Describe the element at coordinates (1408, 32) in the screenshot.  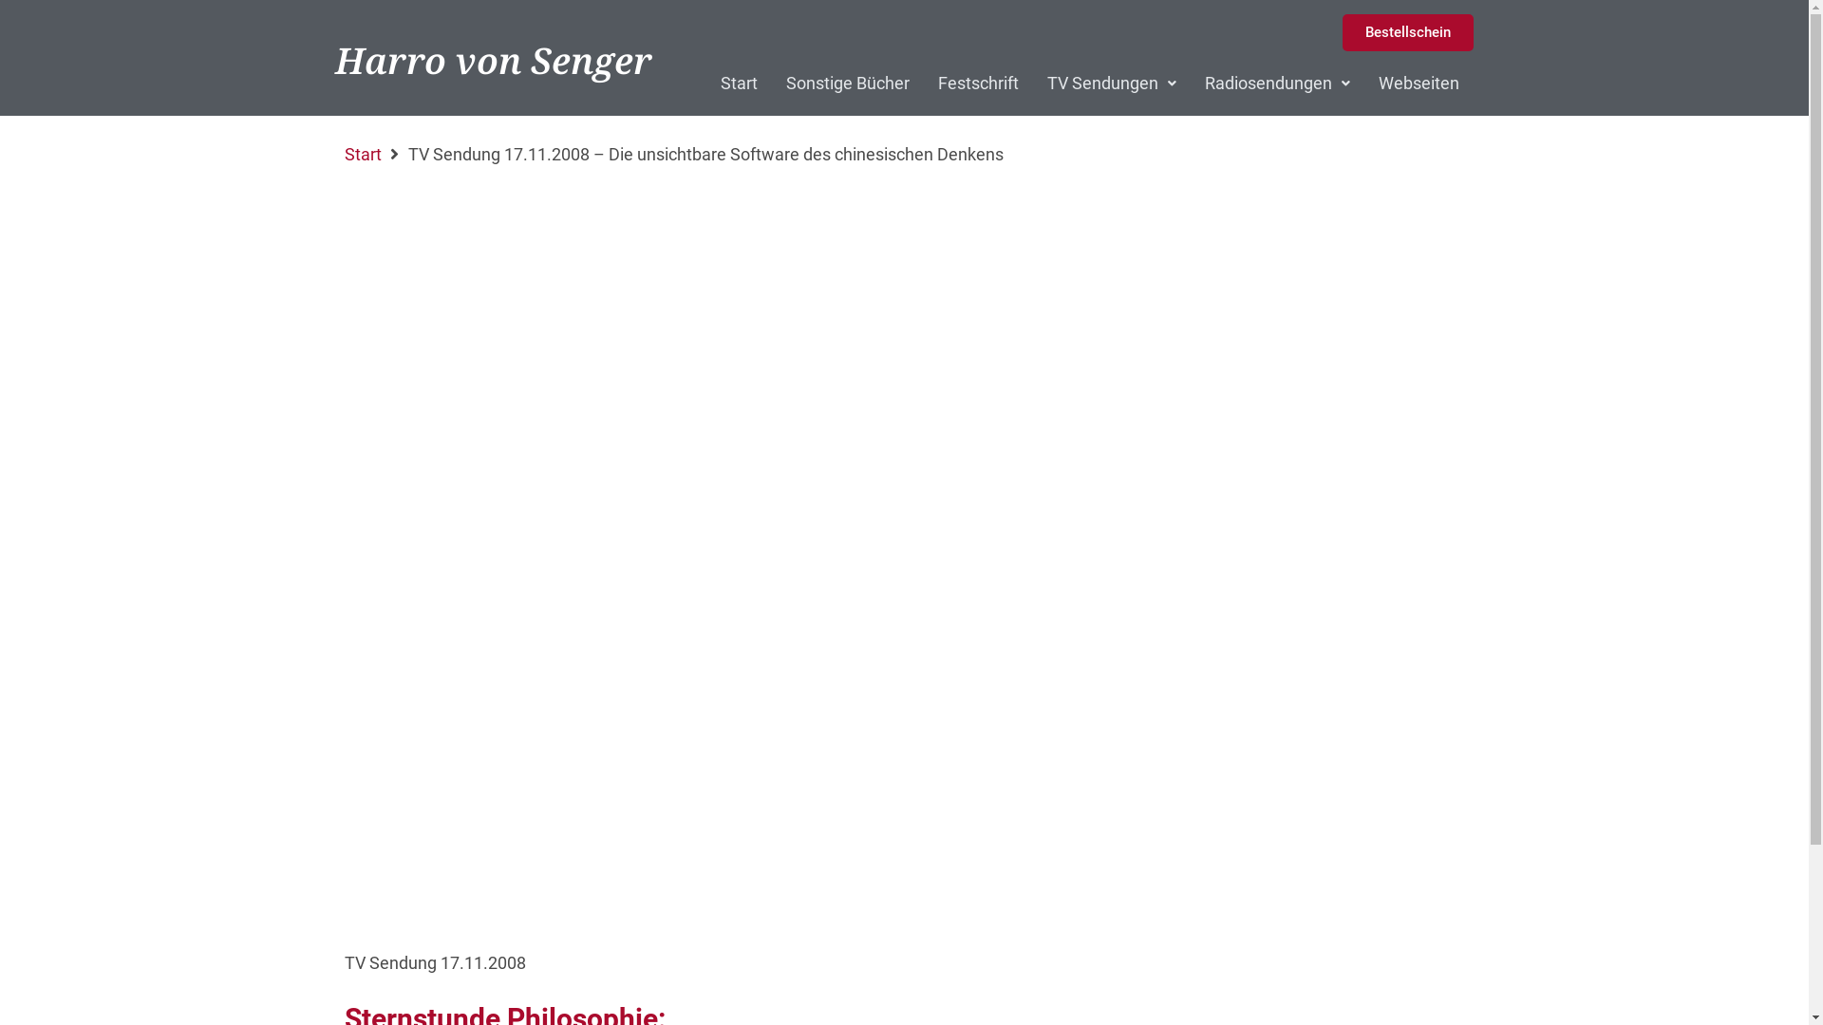
I see `Bestellschein` at that location.